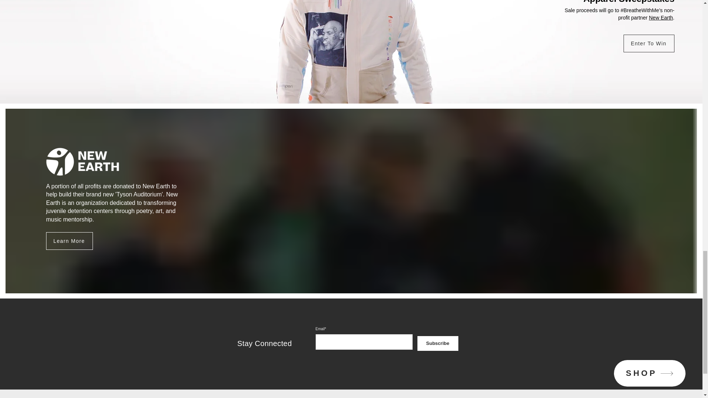  I want to click on New Earth, so click(661, 18).